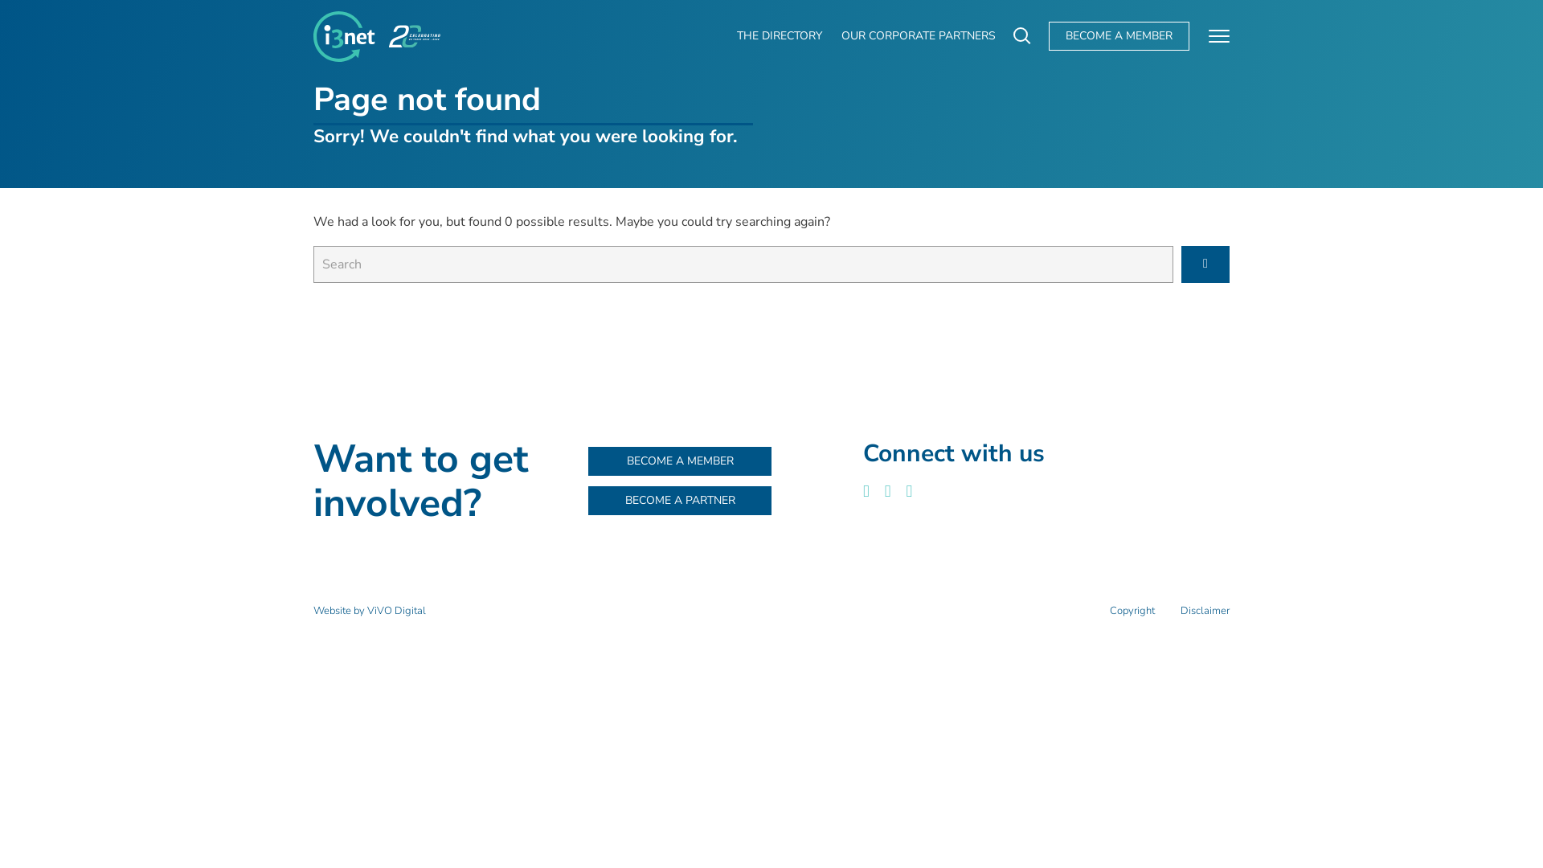  Describe the element at coordinates (397, 611) in the screenshot. I see `ViVO Digital` at that location.